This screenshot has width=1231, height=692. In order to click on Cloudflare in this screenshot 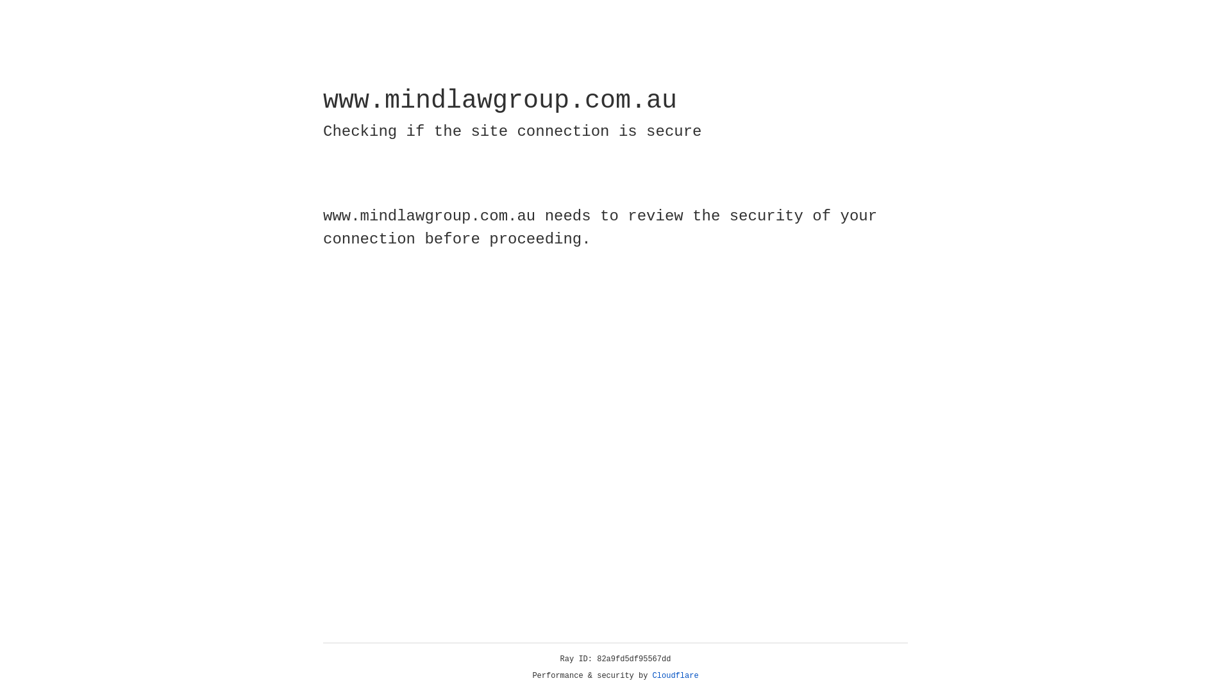, I will do `click(676, 676)`.